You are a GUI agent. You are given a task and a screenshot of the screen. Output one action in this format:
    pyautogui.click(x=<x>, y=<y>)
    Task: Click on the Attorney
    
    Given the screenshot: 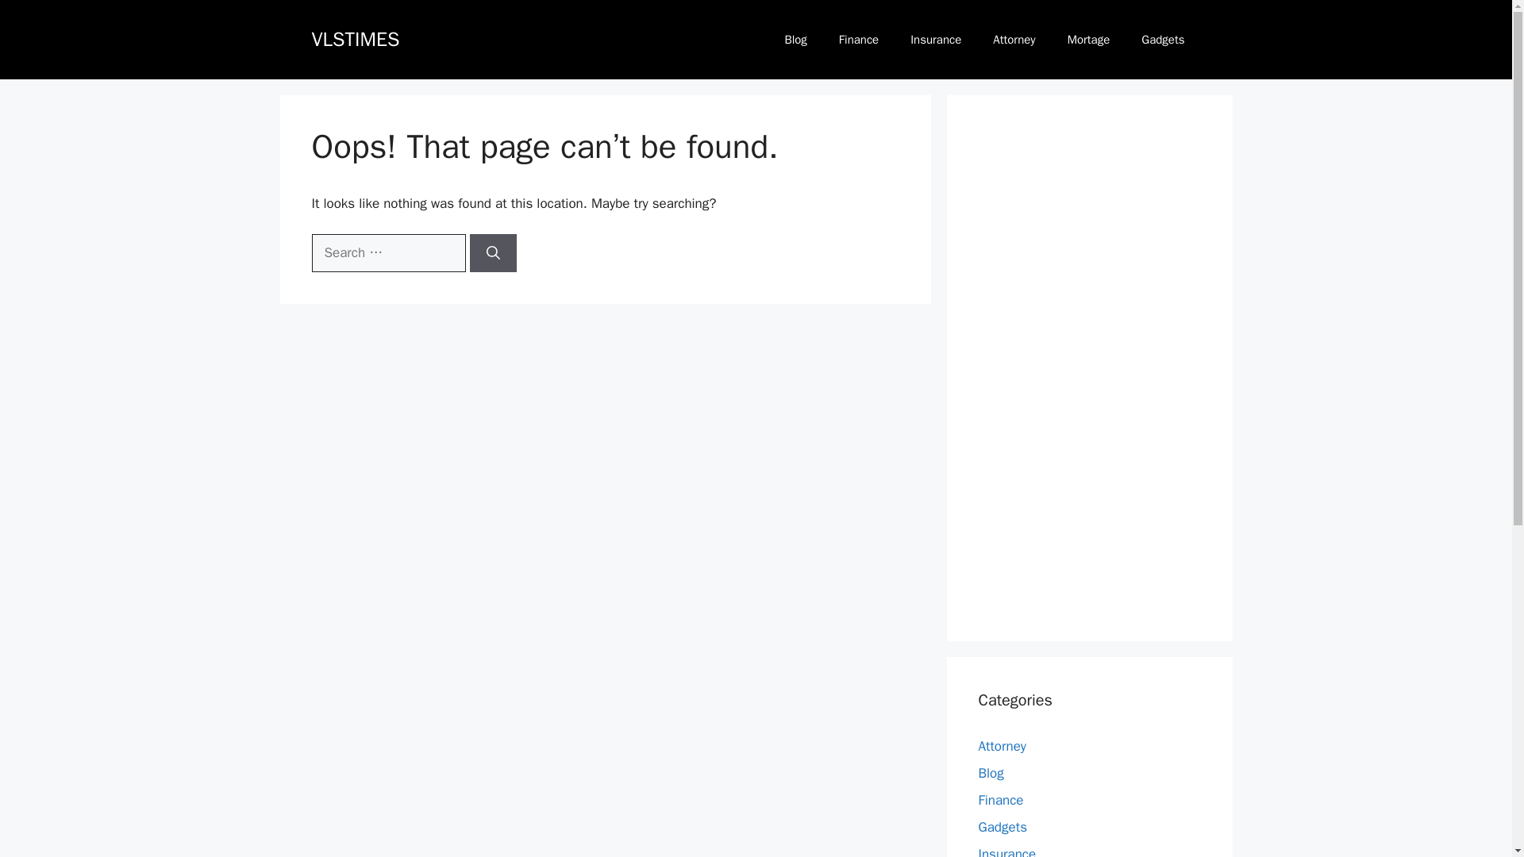 What is the action you would take?
    pyautogui.click(x=1002, y=746)
    